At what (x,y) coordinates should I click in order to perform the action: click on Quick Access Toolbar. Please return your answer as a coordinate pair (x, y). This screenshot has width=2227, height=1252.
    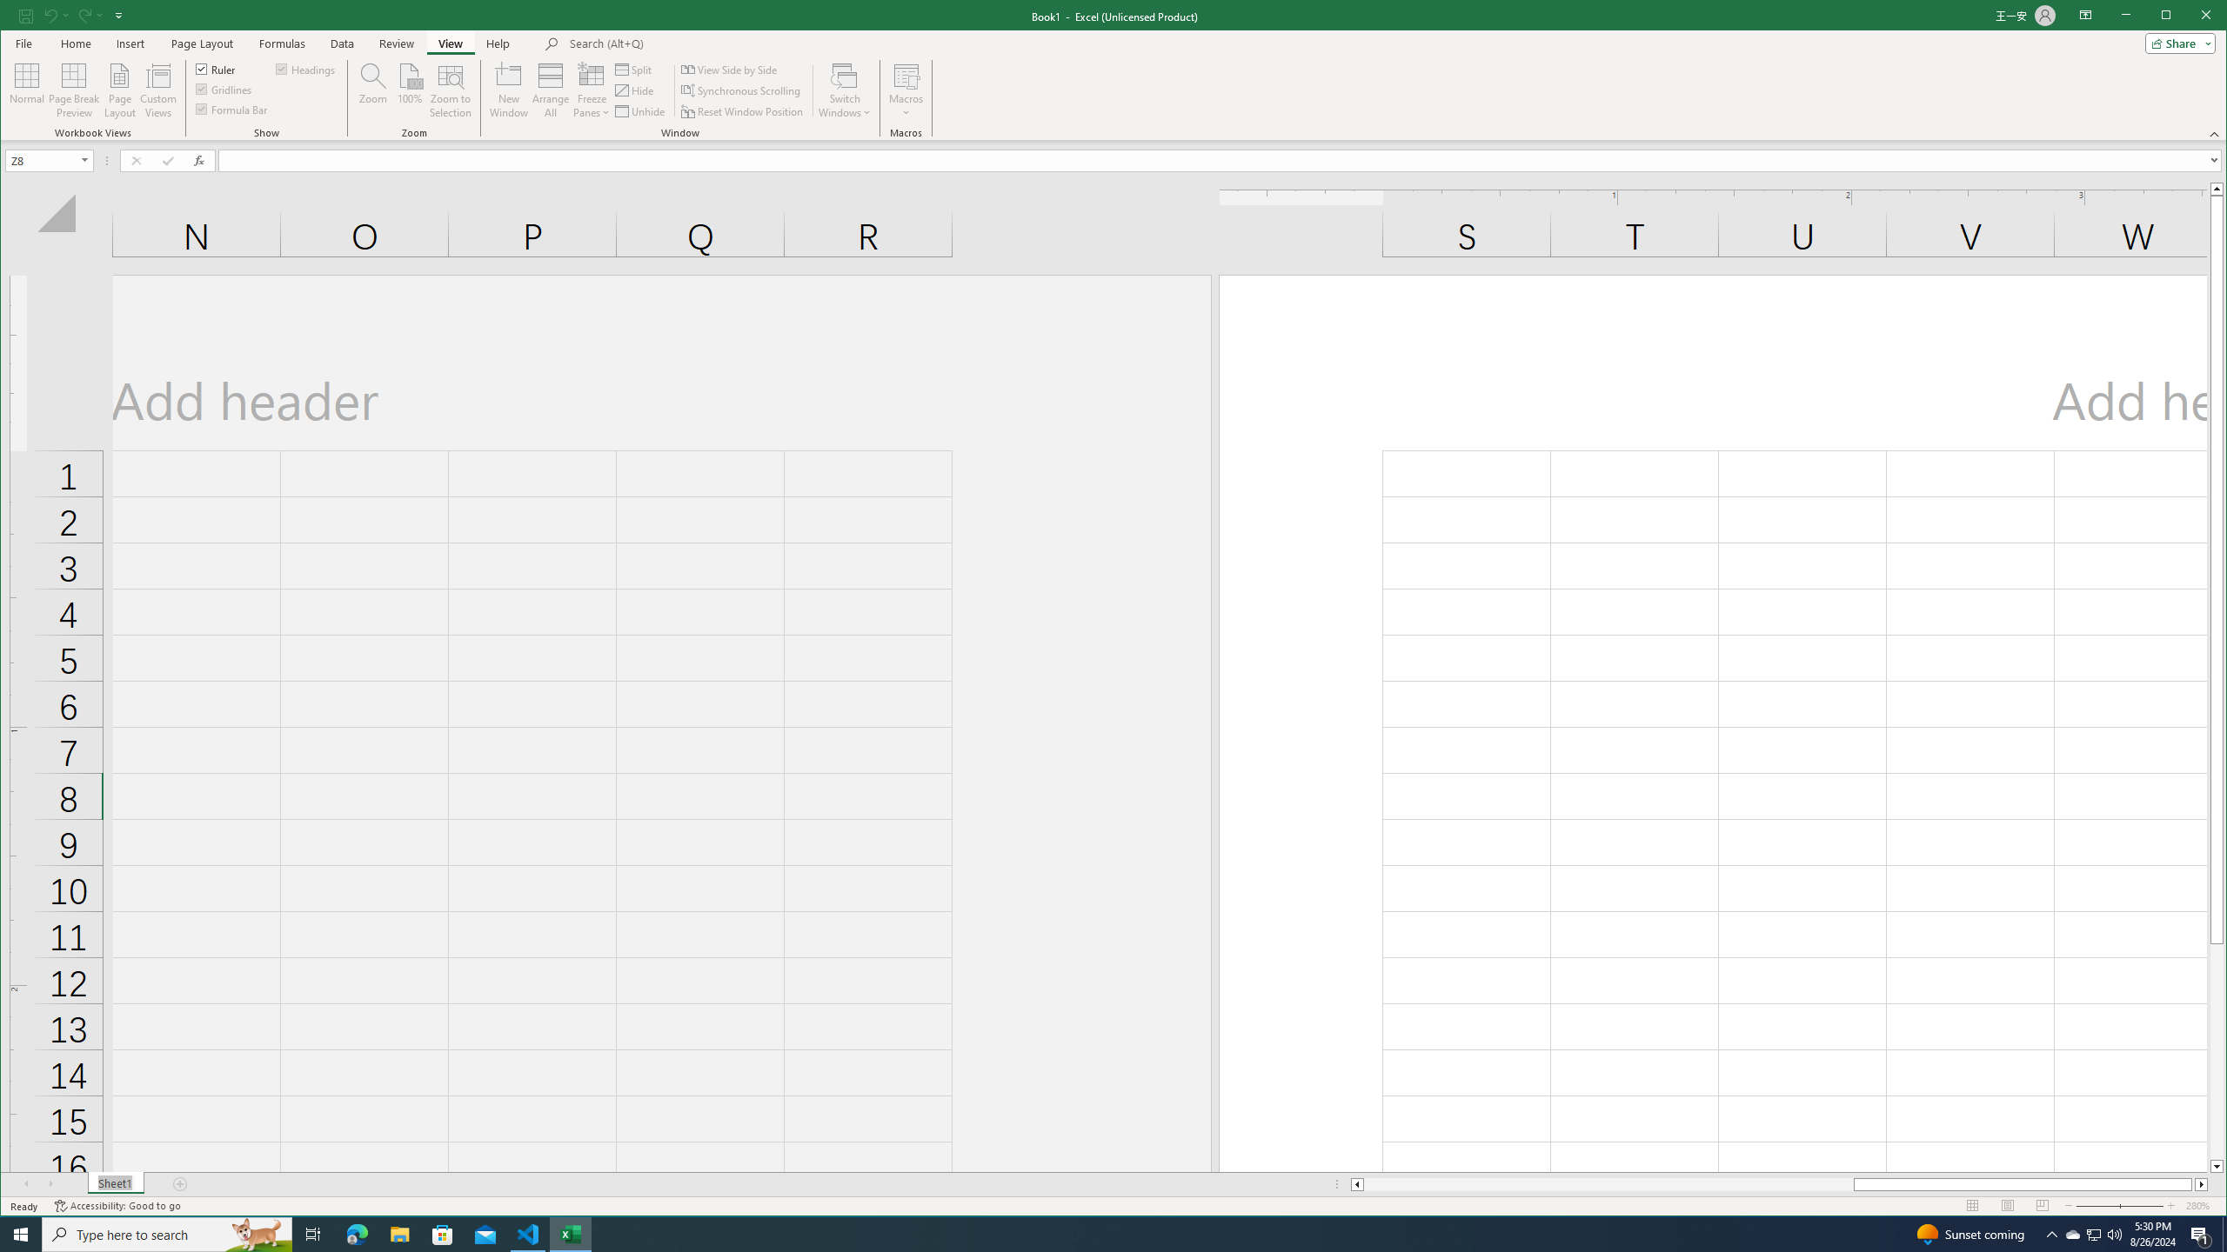
    Looking at the image, I should click on (72, 16).